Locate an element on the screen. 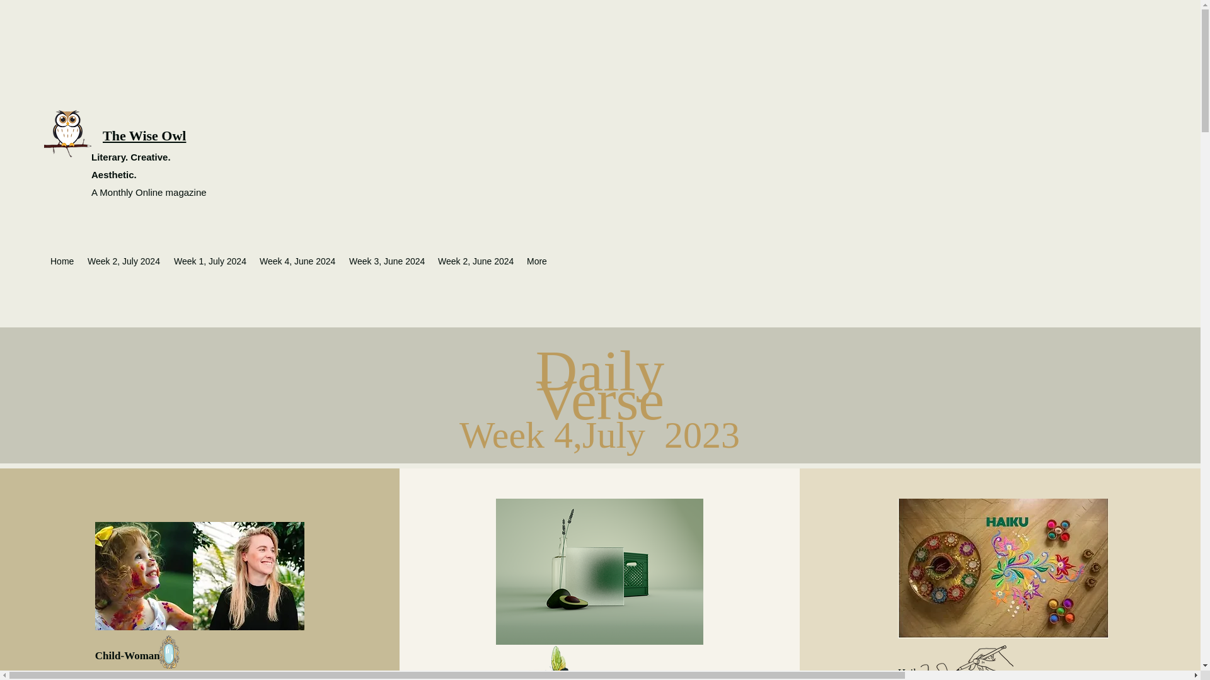 The height and width of the screenshot is (680, 1210). Week 2, June 2024 is located at coordinates (476, 261).